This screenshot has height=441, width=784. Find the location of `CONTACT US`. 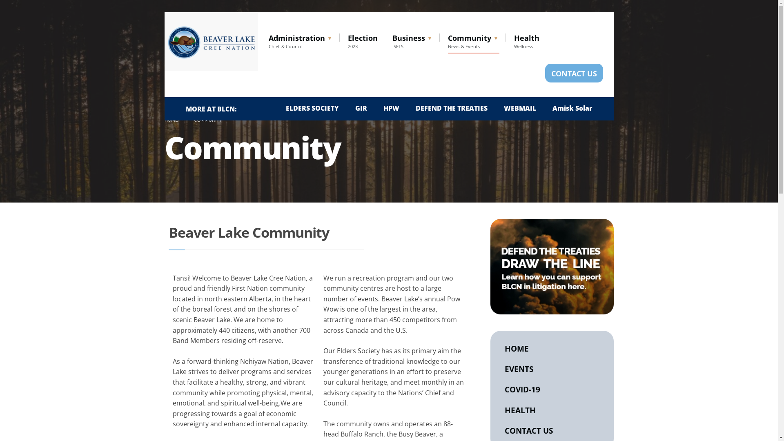

CONTACT US is located at coordinates (574, 73).